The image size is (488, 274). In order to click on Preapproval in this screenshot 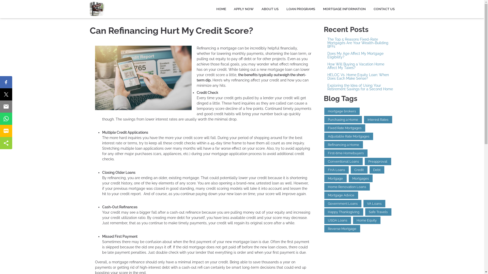, I will do `click(378, 161)`.